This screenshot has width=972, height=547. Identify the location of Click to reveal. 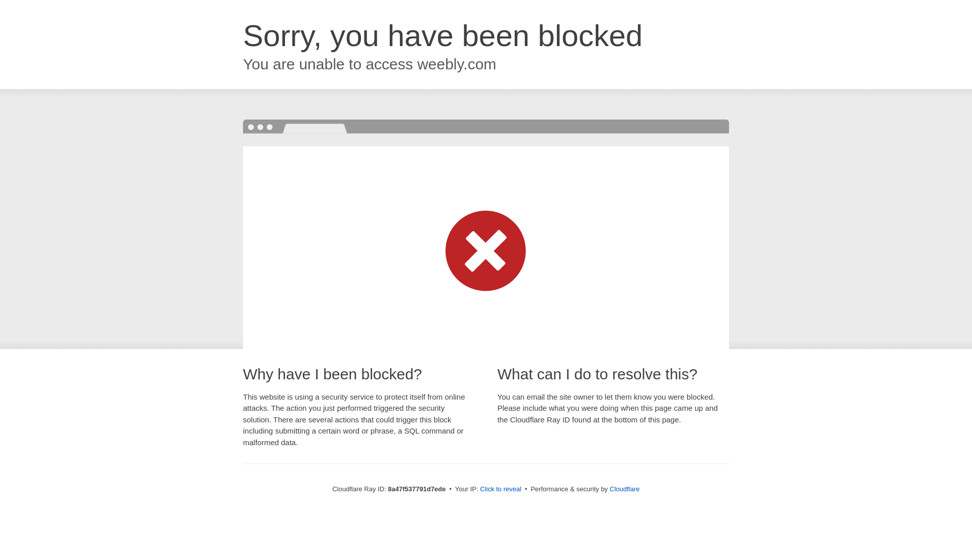
(500, 489).